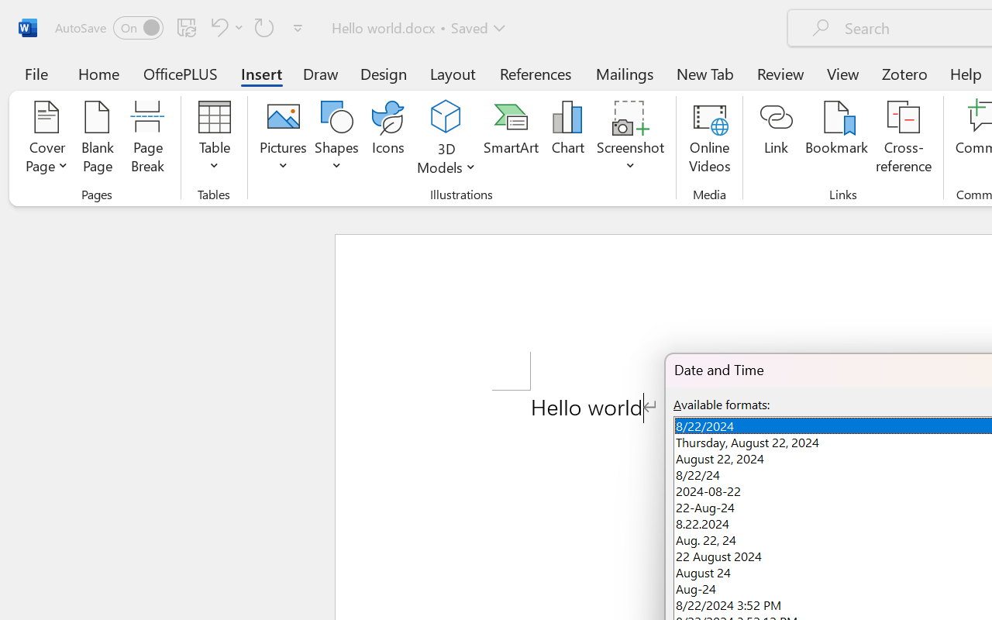 The image size is (992, 620). I want to click on Blank Page, so click(98, 139).